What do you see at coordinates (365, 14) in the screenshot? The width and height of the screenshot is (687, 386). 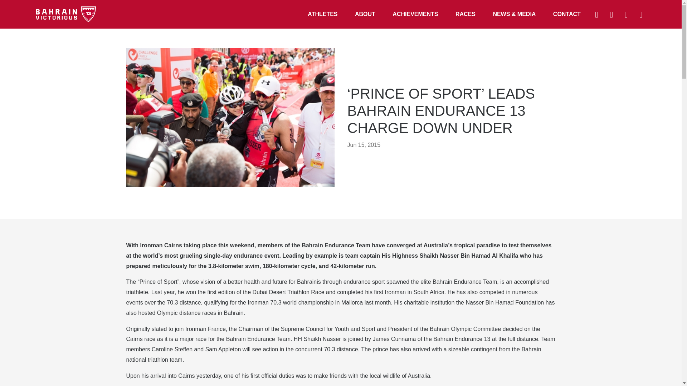 I see `ABOUT` at bounding box center [365, 14].